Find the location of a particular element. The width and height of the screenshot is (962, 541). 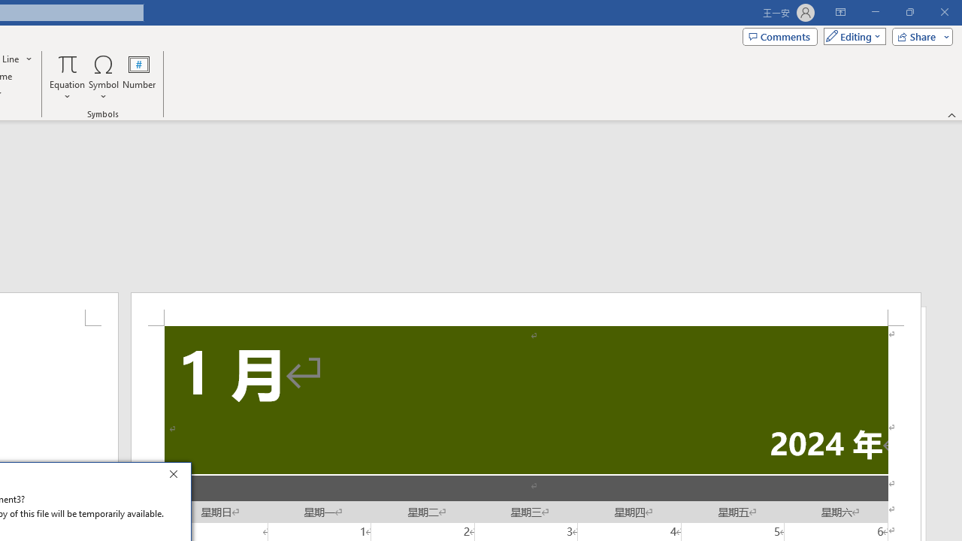

Equation is located at coordinates (68, 63).